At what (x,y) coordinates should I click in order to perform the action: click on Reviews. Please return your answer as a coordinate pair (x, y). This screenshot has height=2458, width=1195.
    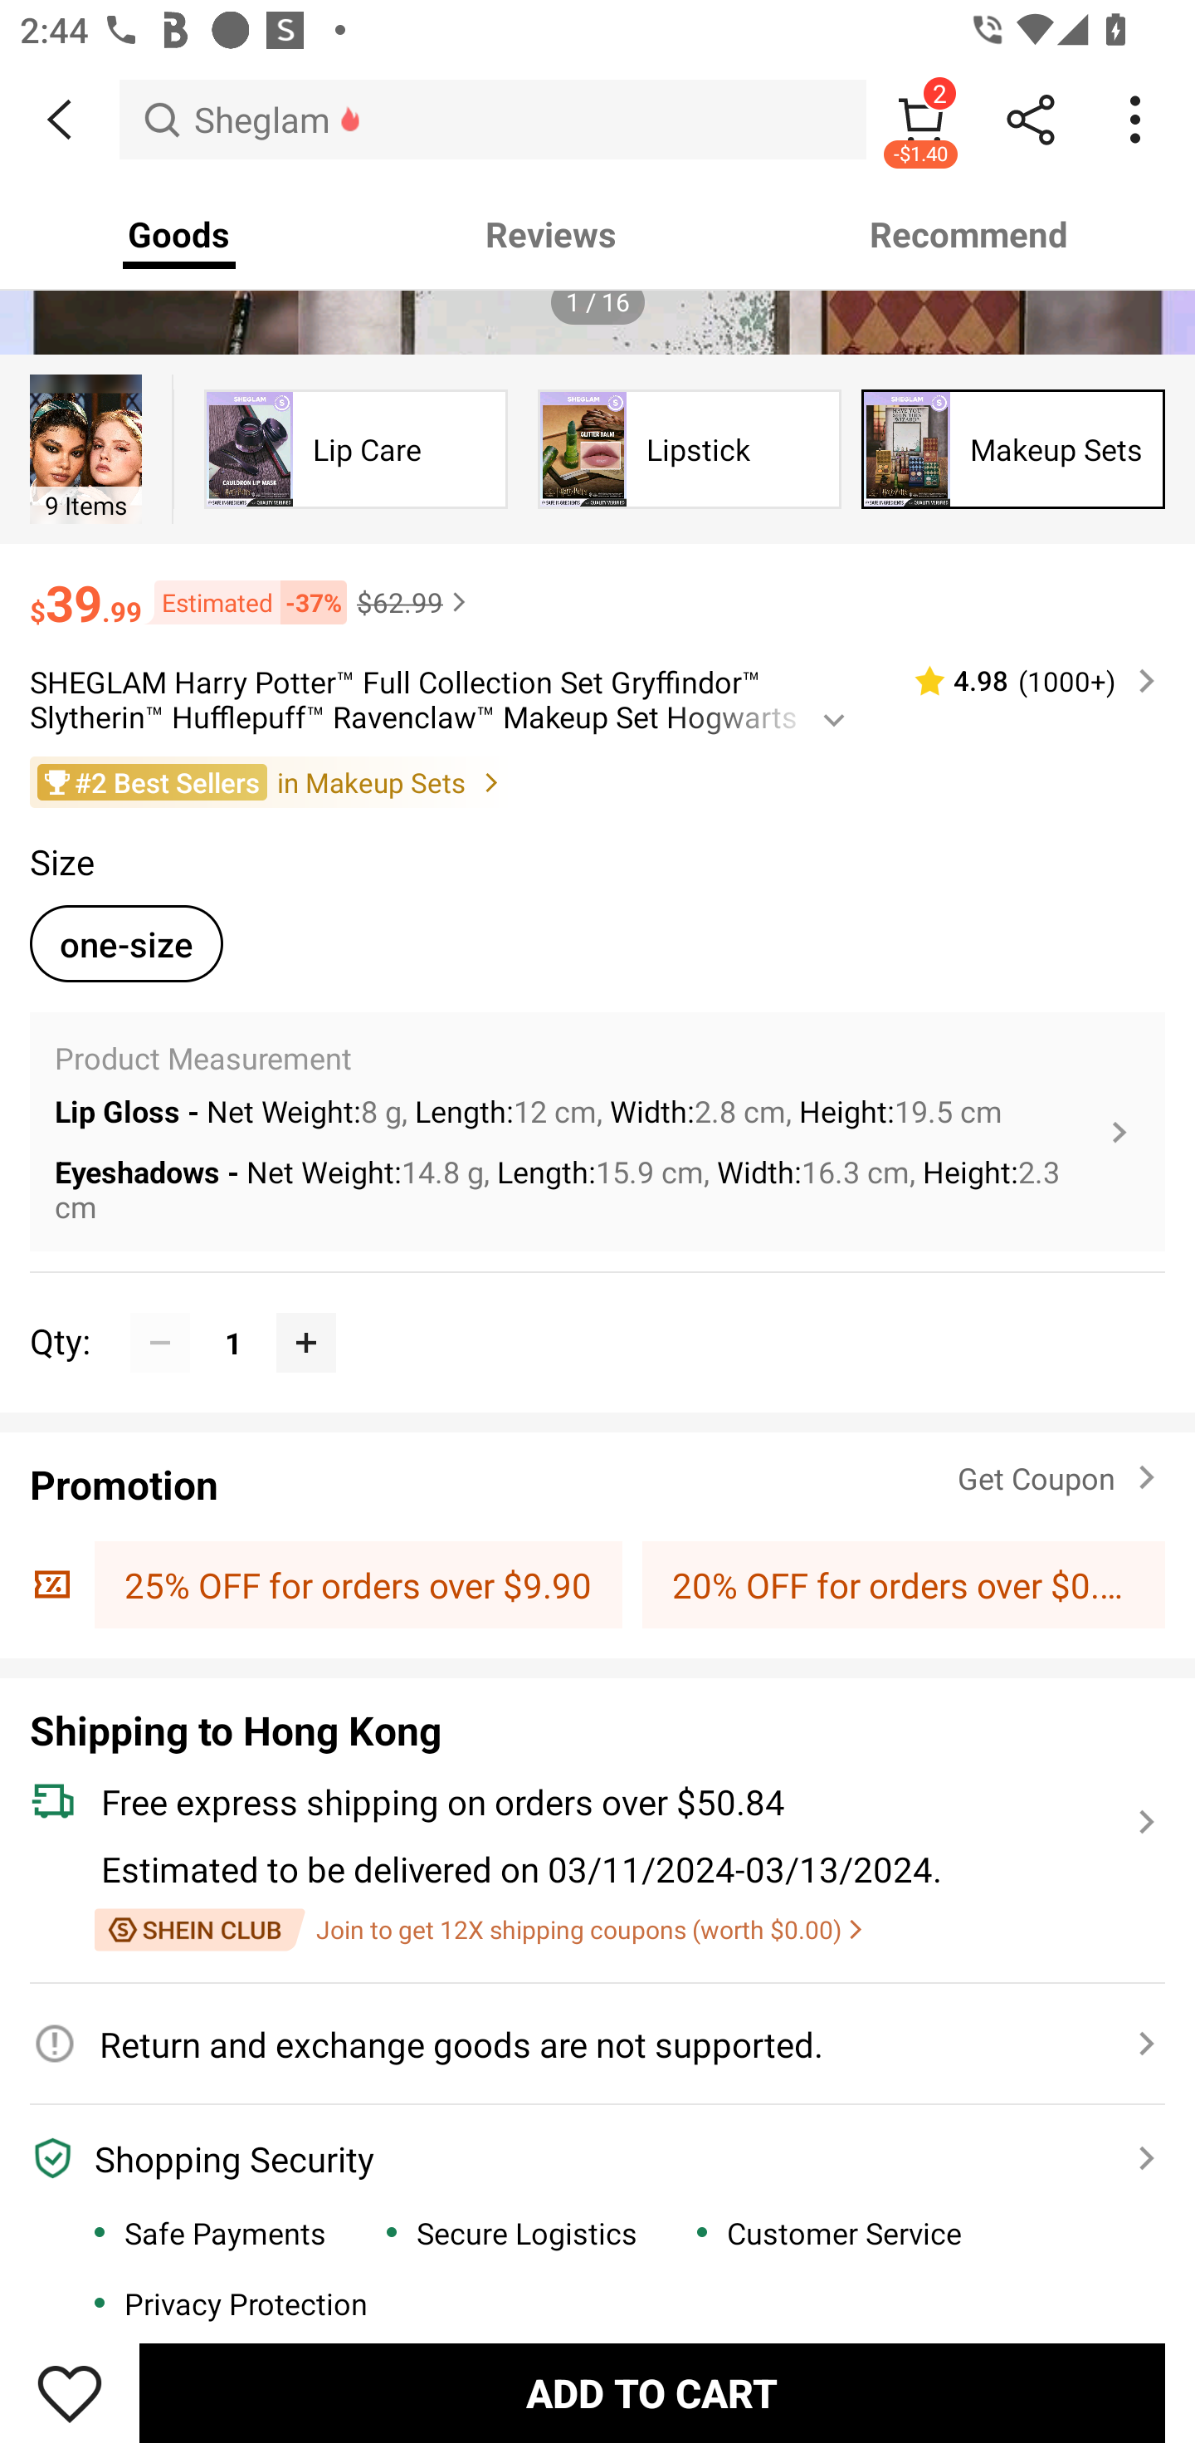
    Looking at the image, I should click on (551, 234).